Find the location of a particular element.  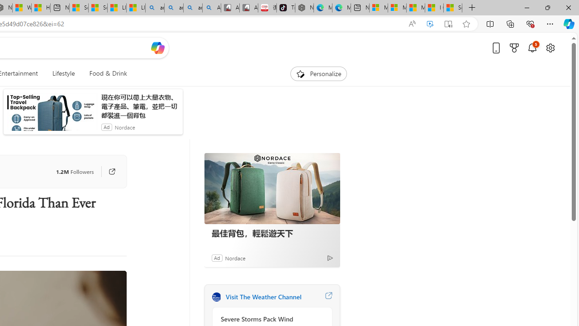

Close is located at coordinates (568, 7).